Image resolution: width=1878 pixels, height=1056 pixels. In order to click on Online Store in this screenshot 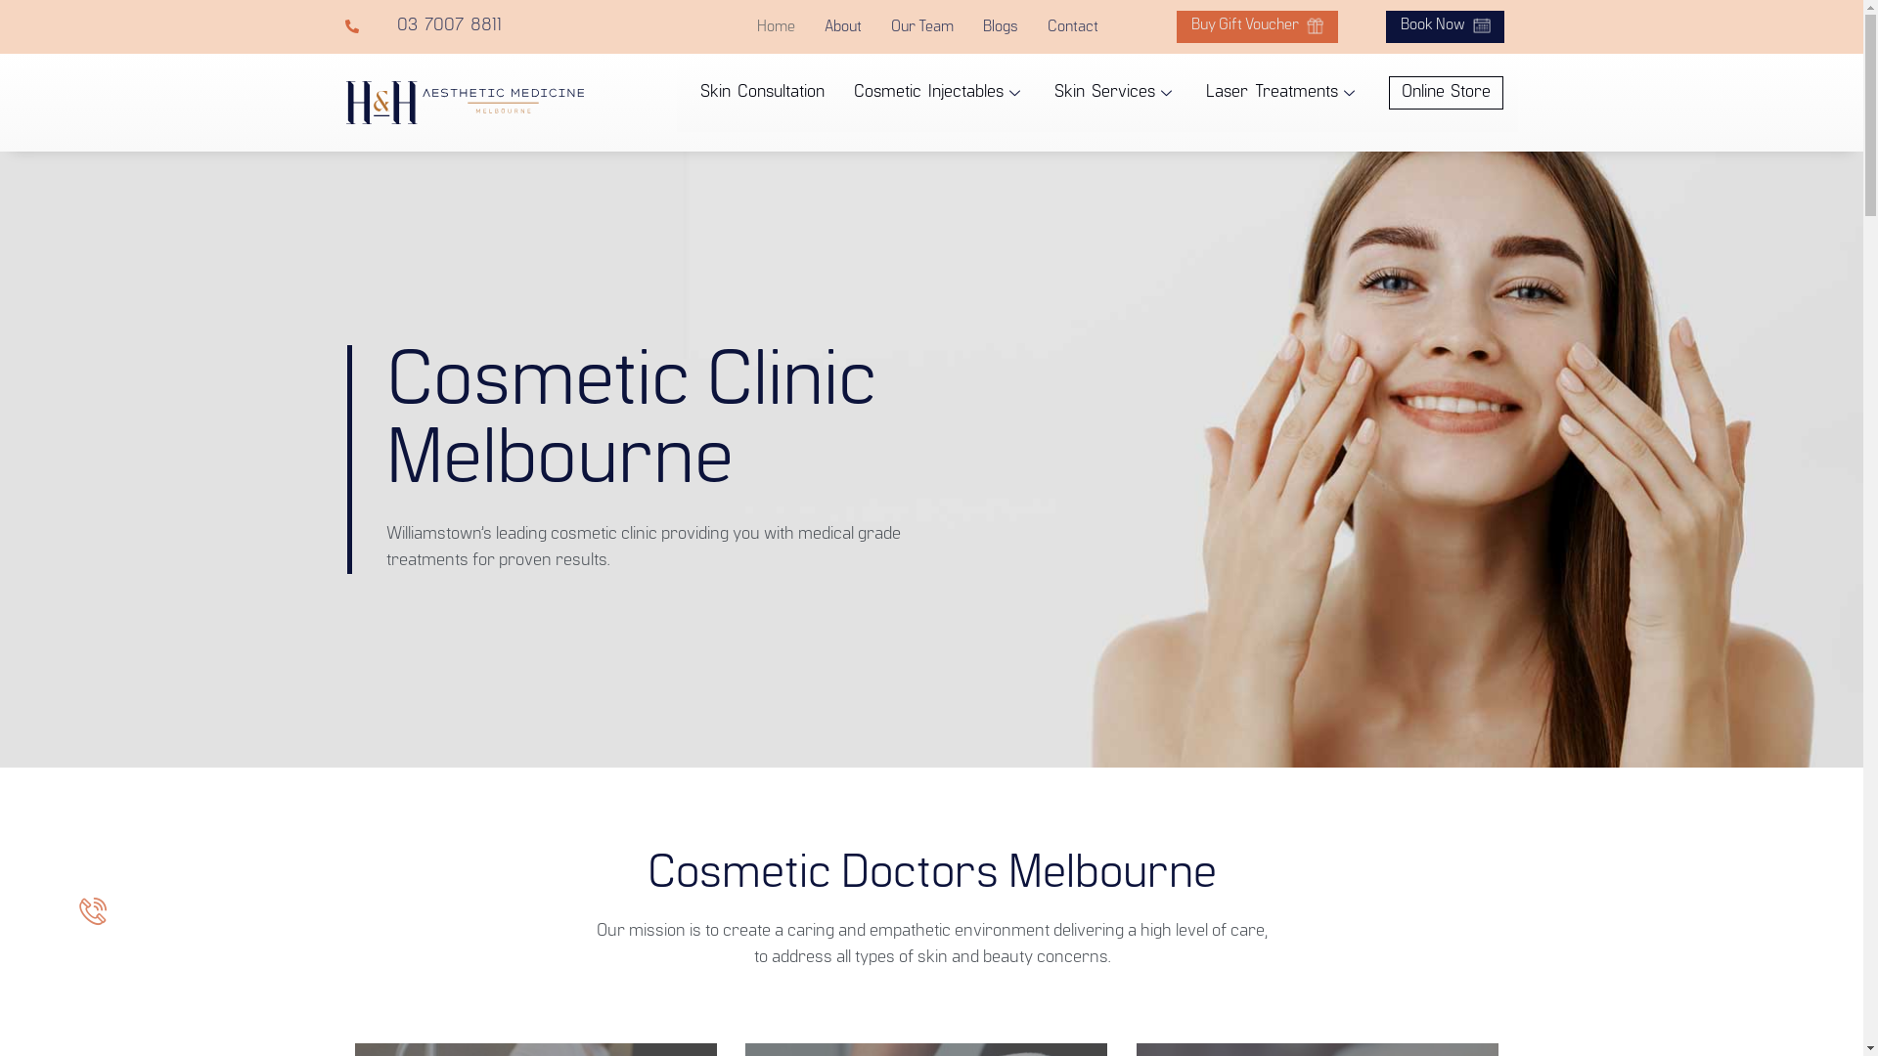, I will do `click(1447, 93)`.